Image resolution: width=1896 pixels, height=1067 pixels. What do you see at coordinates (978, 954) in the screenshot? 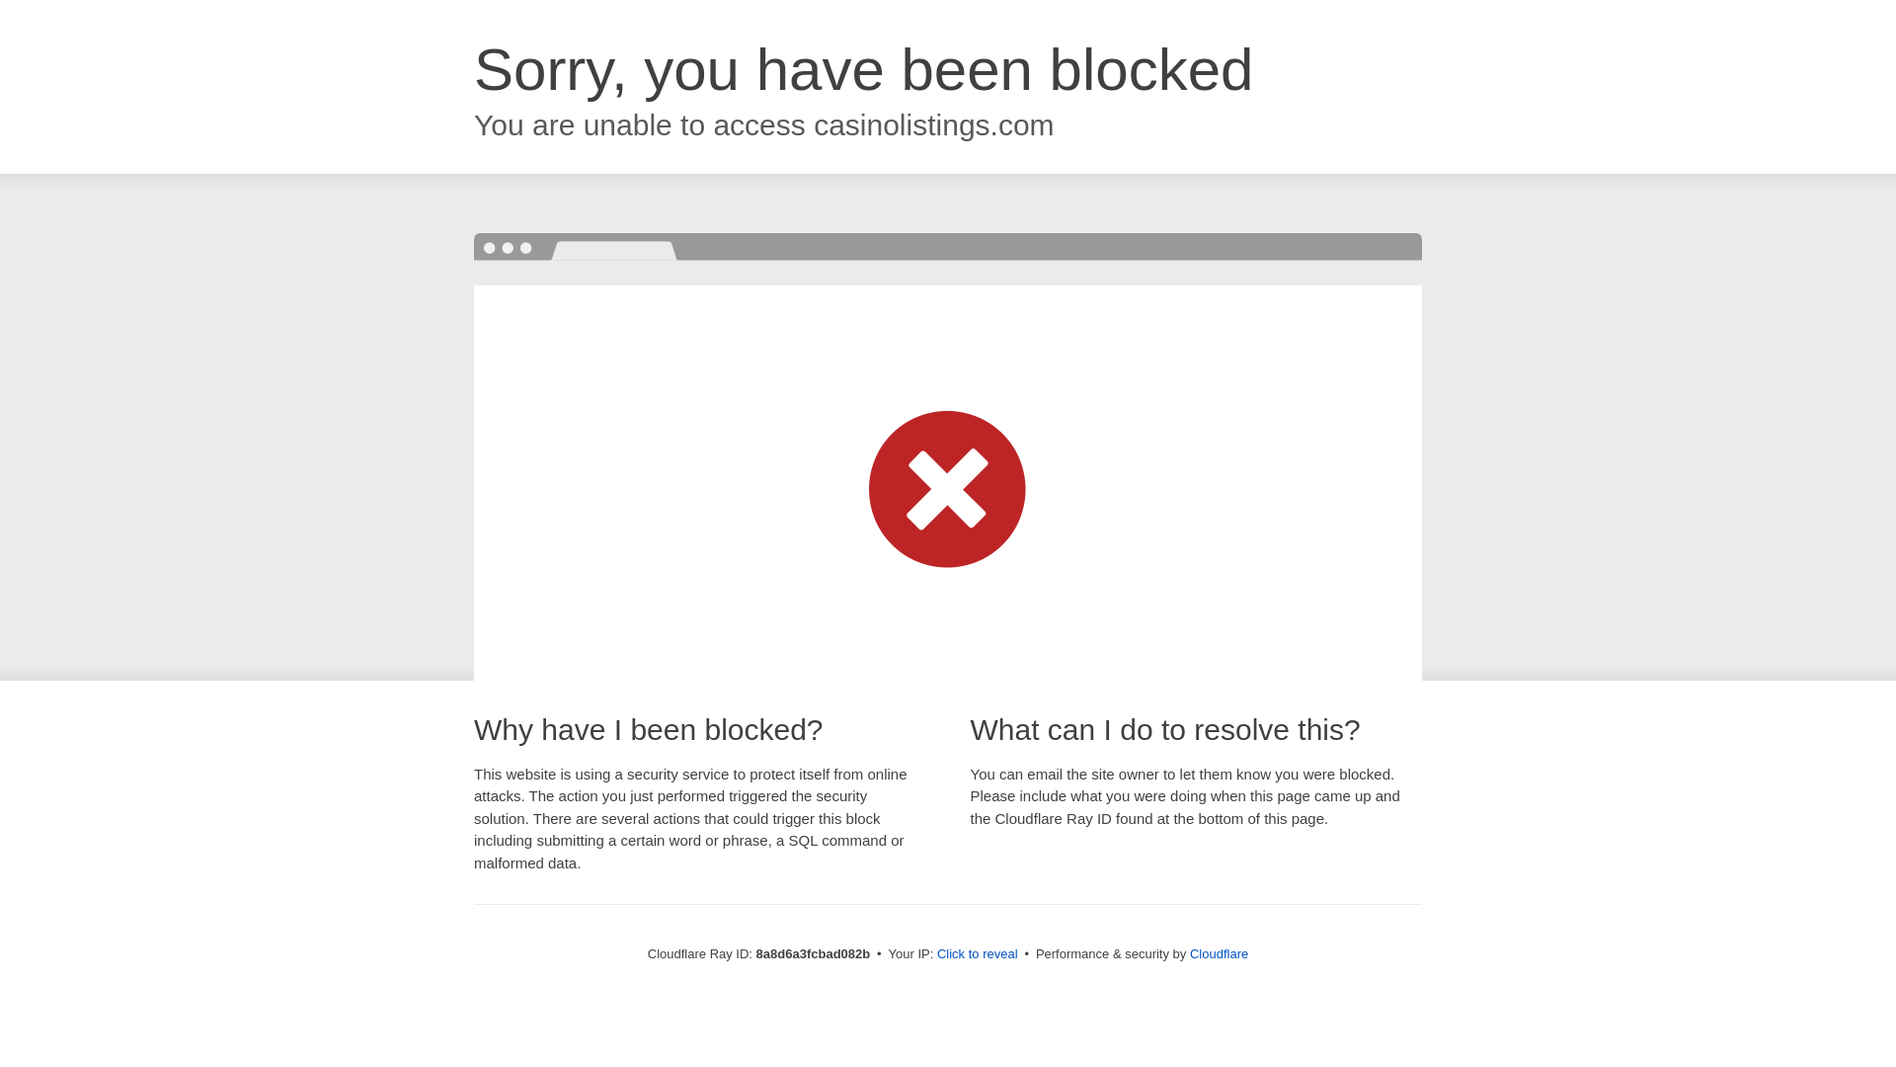
I see `Click to reveal` at bounding box center [978, 954].